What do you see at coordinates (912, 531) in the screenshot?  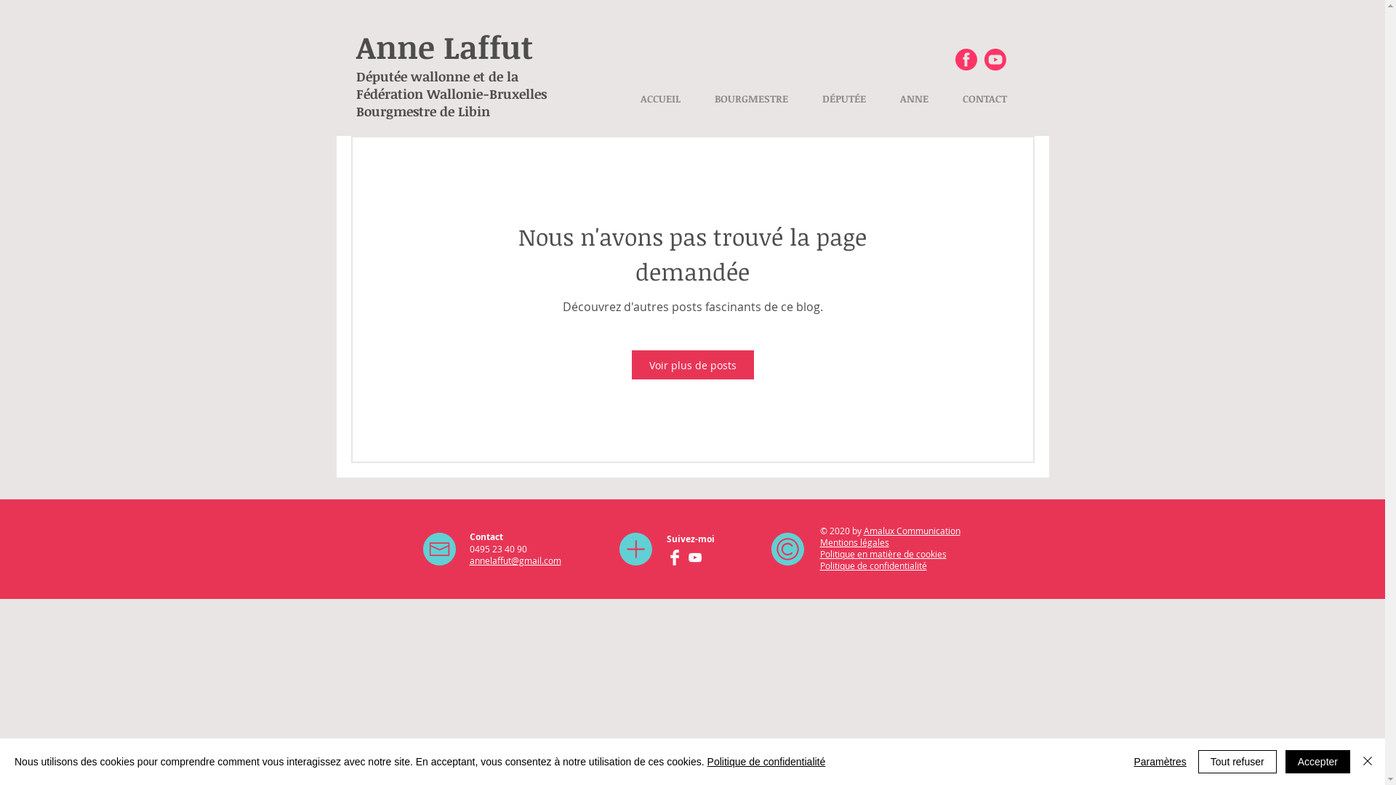 I see `Amalux Communication` at bounding box center [912, 531].